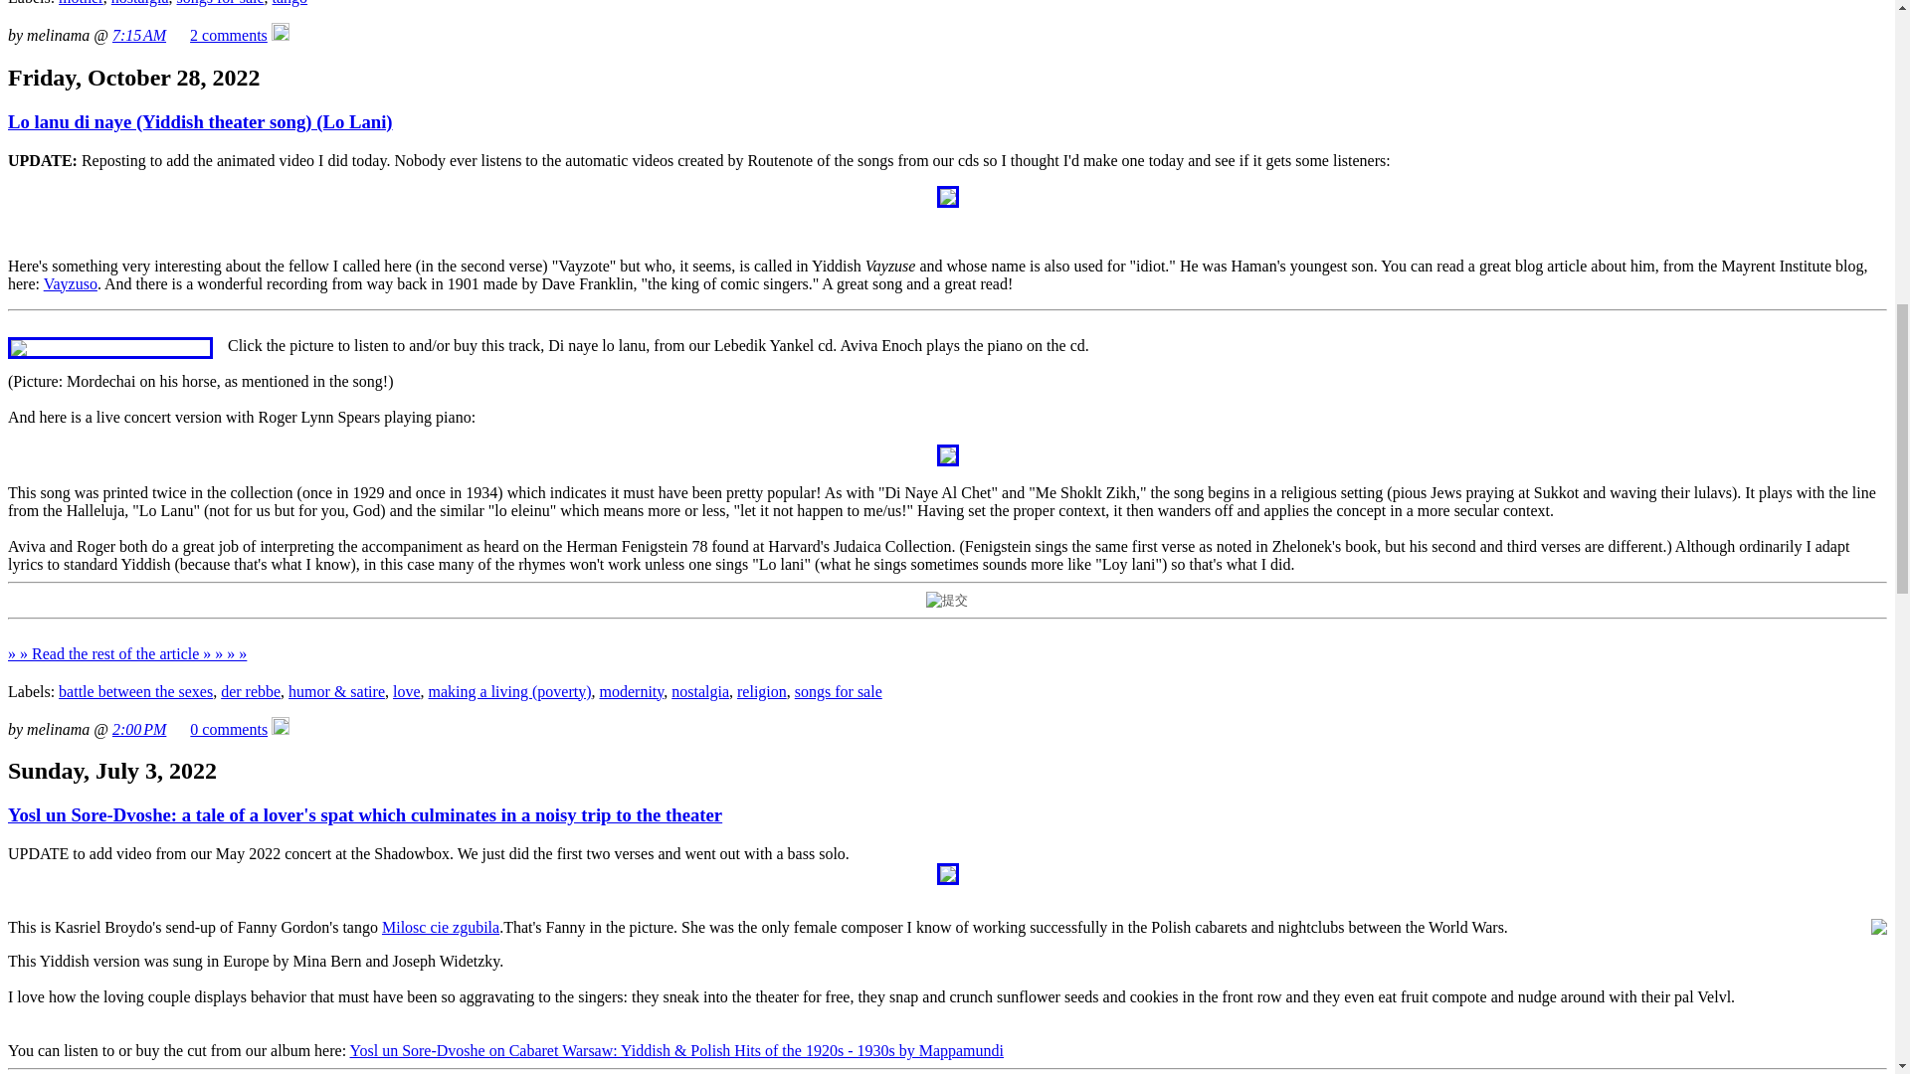 The width and height of the screenshot is (1910, 1074). I want to click on Edit Post, so click(281, 36).